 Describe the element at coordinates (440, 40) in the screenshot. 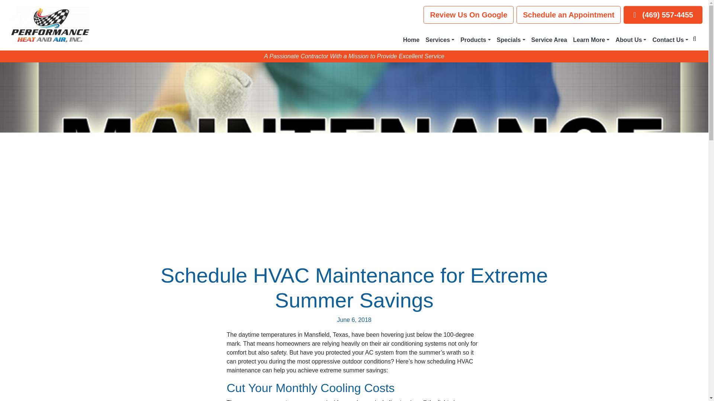

I see `Services` at that location.